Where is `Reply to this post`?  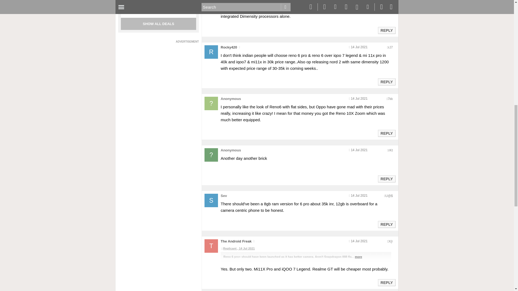
Reply to this post is located at coordinates (386, 82).